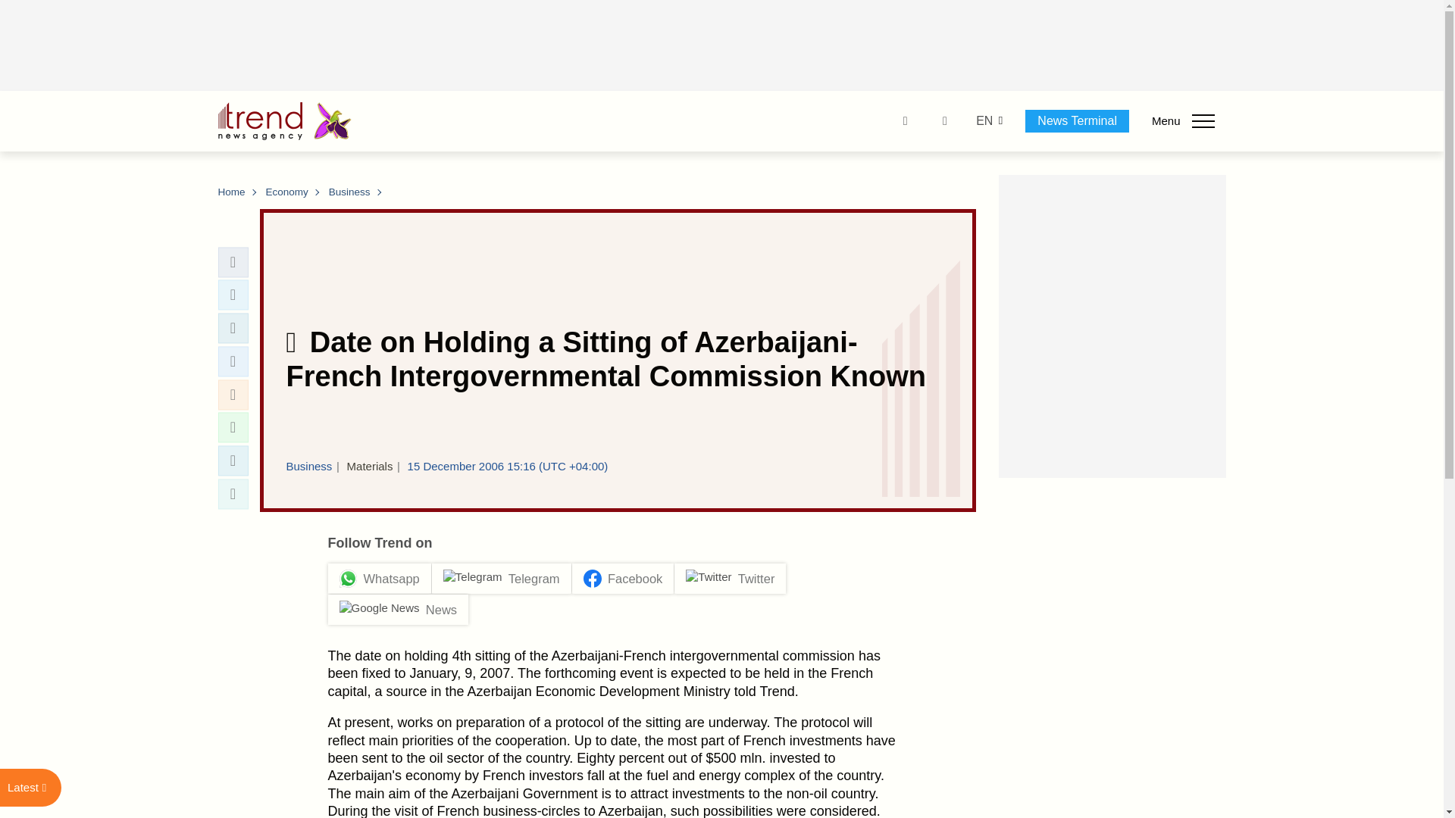  I want to click on EN, so click(984, 121).